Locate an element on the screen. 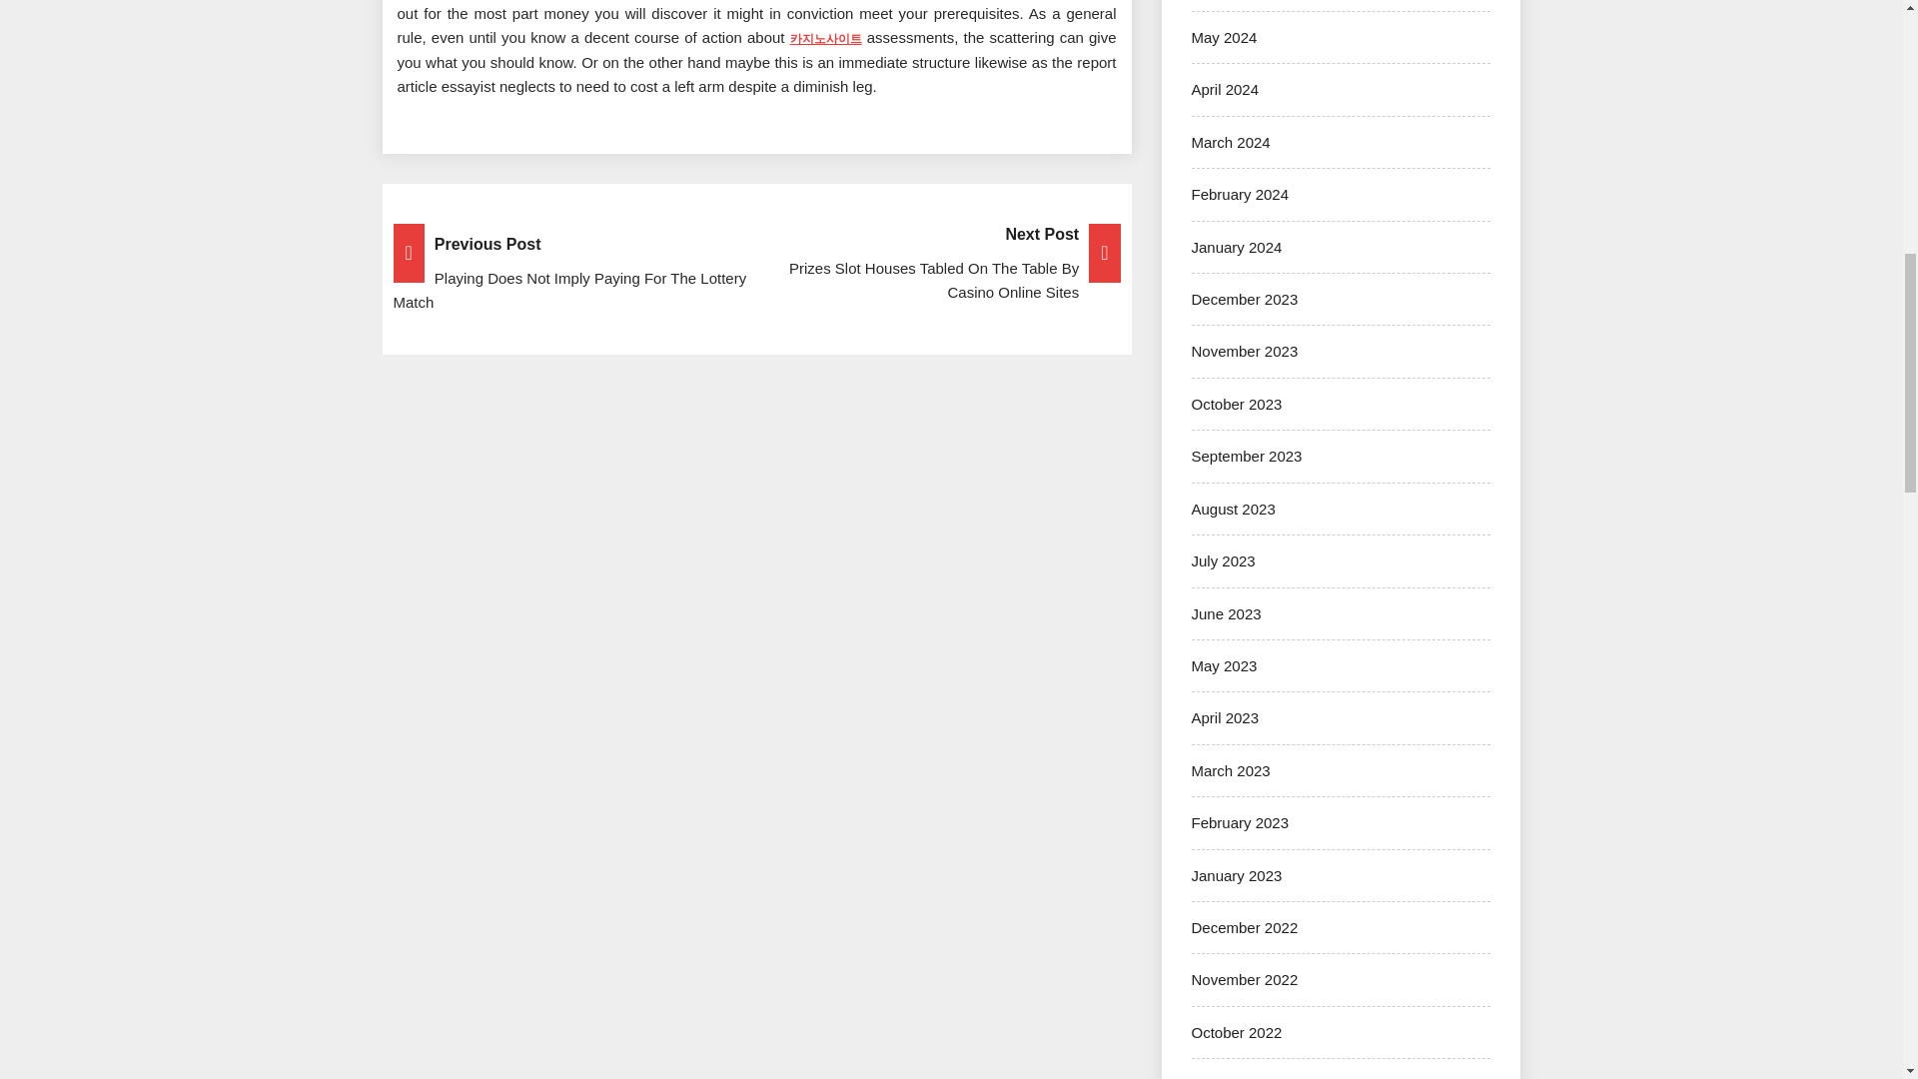 The image size is (1918, 1079). March 2024 is located at coordinates (1231, 142).